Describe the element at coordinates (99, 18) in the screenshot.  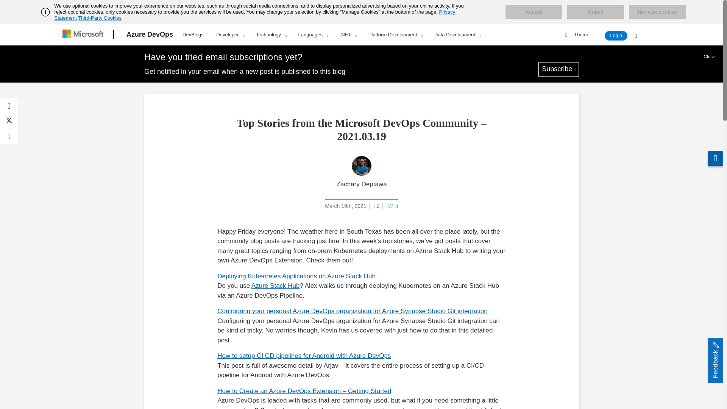
I see `Third-Party Cookies` at that location.